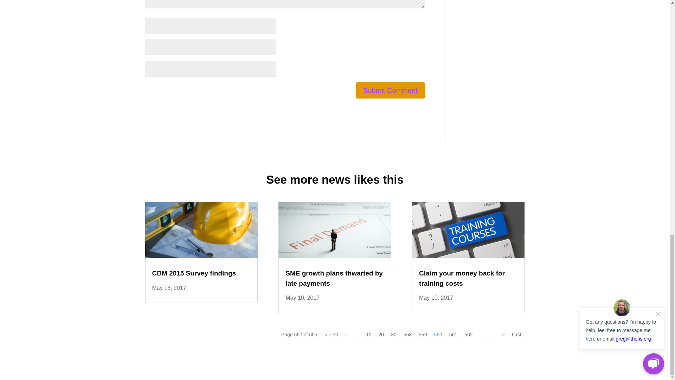  I want to click on Page 558, so click(407, 334).